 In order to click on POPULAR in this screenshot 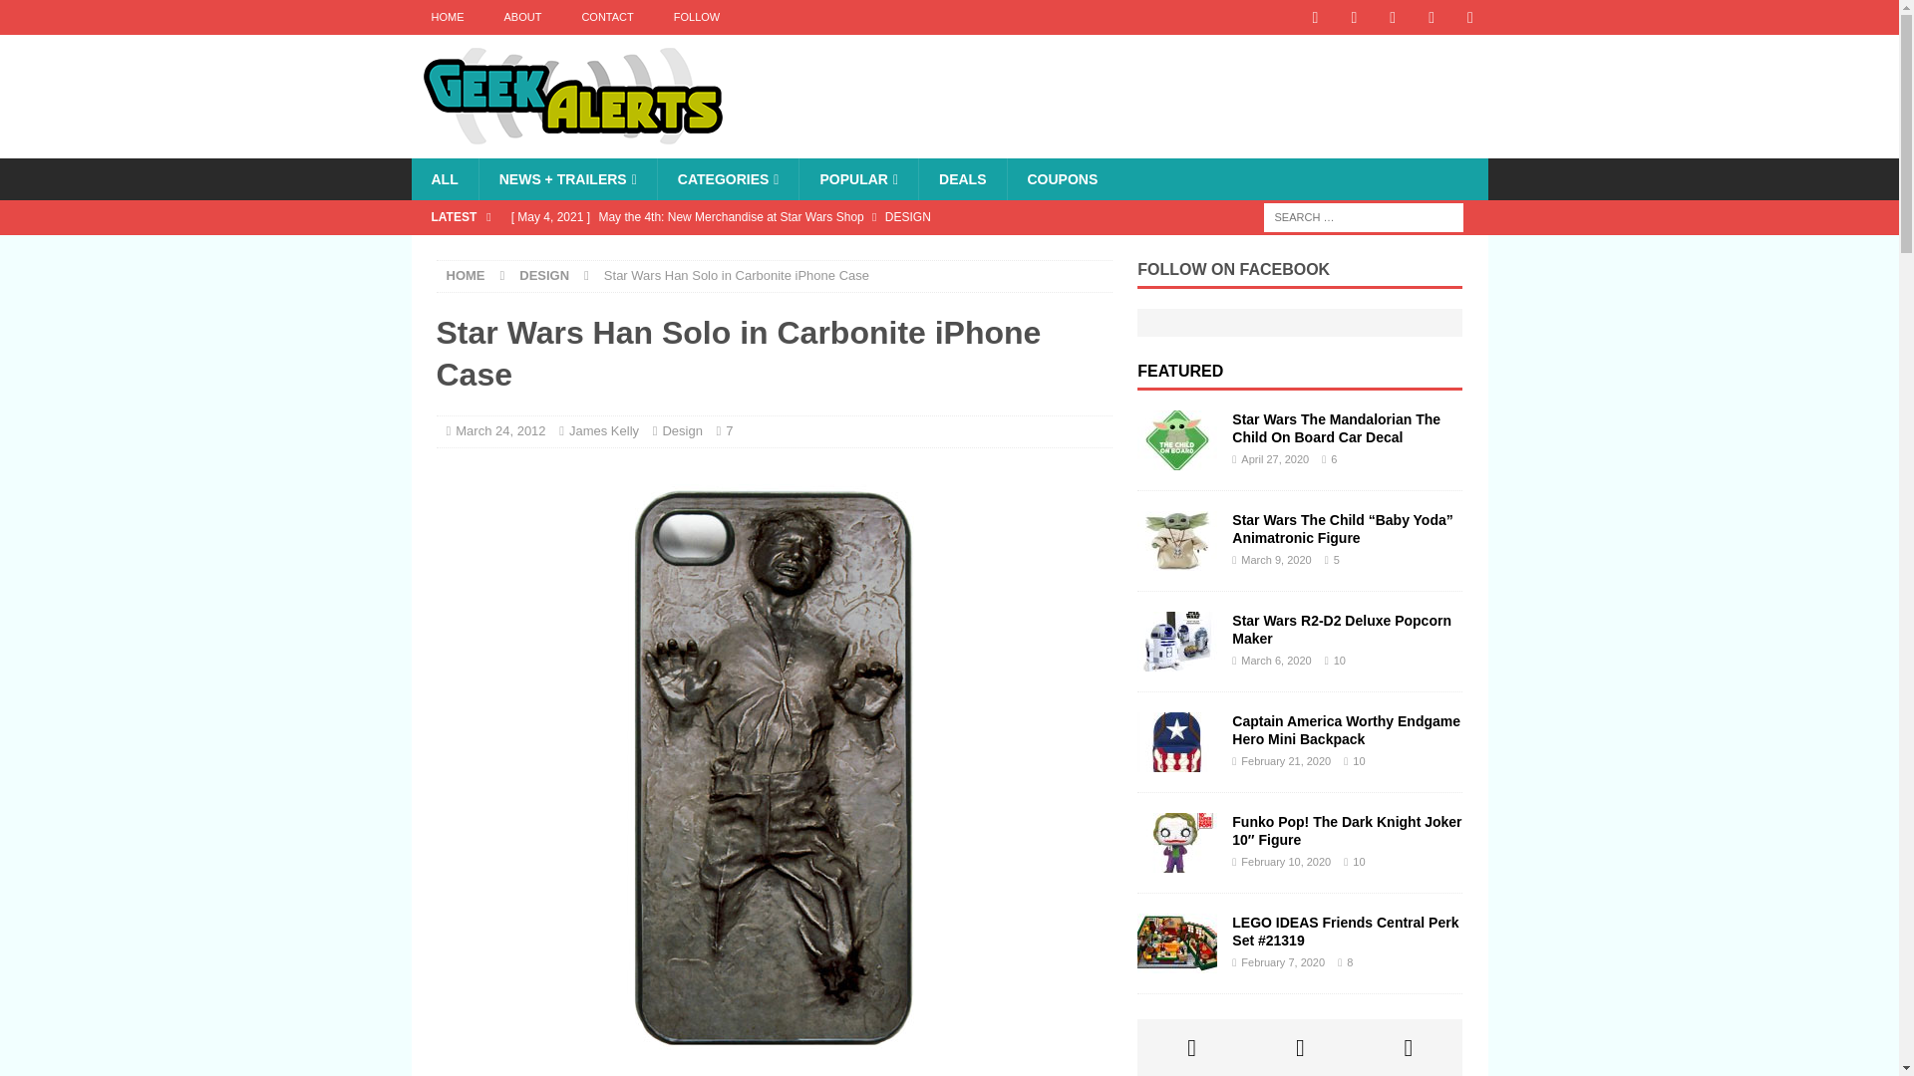, I will do `click(857, 178)`.